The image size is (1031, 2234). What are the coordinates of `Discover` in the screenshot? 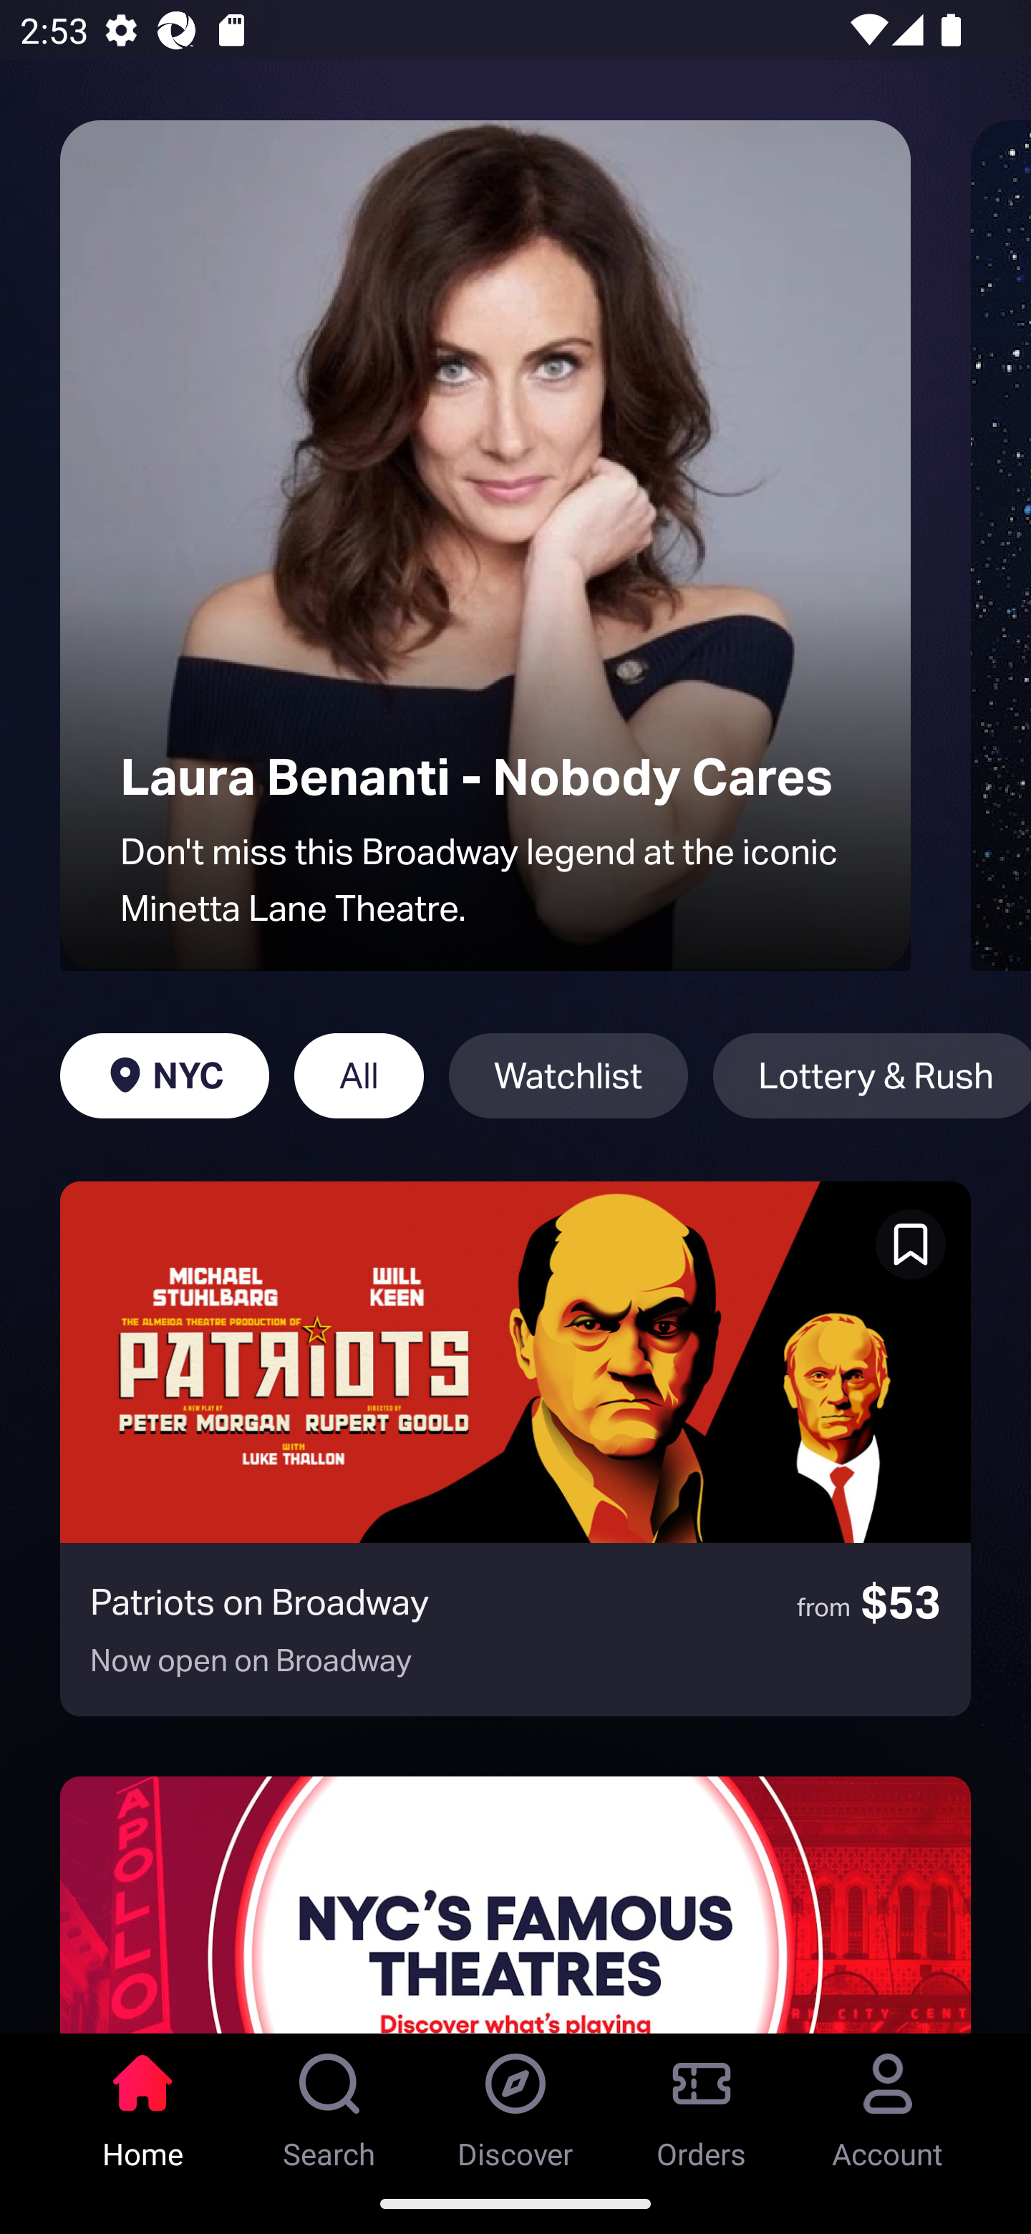 It's located at (515, 2103).